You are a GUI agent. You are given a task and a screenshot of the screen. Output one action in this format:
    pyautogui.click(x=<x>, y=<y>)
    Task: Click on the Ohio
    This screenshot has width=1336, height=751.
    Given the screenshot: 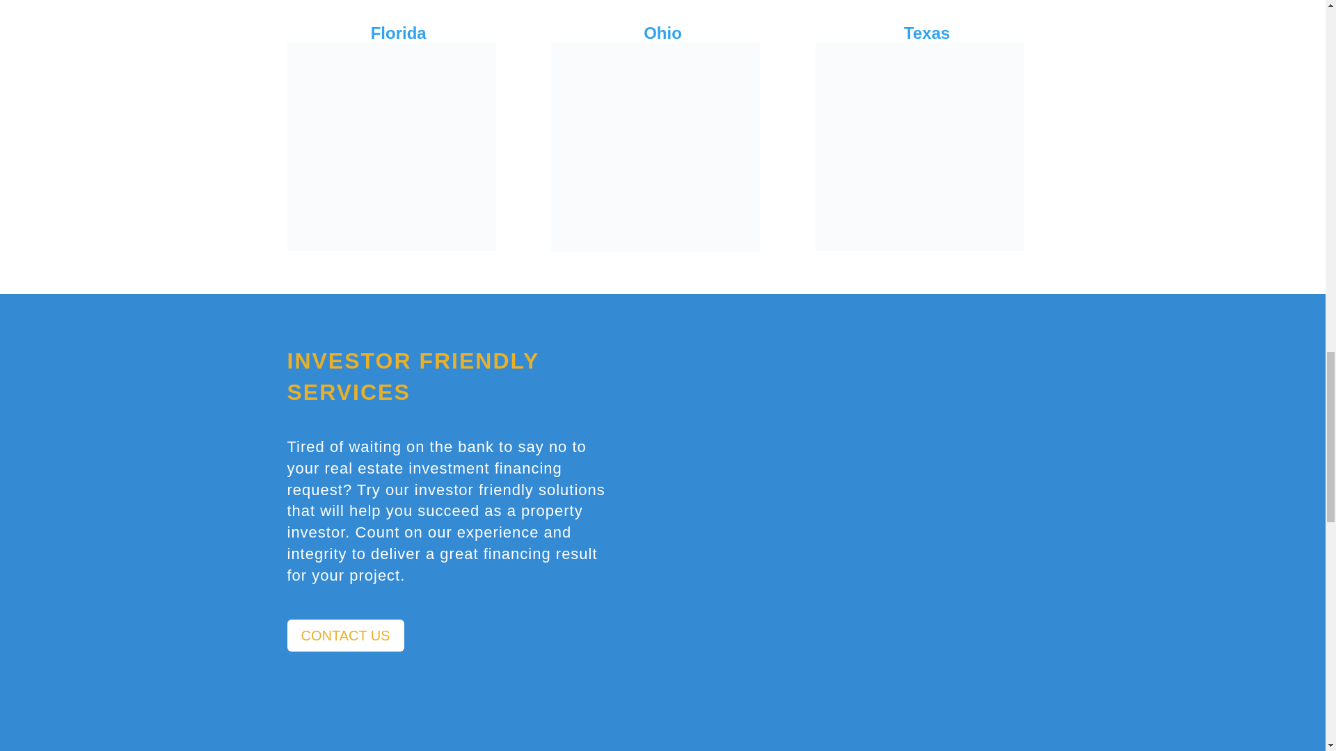 What is the action you would take?
    pyautogui.click(x=662, y=32)
    